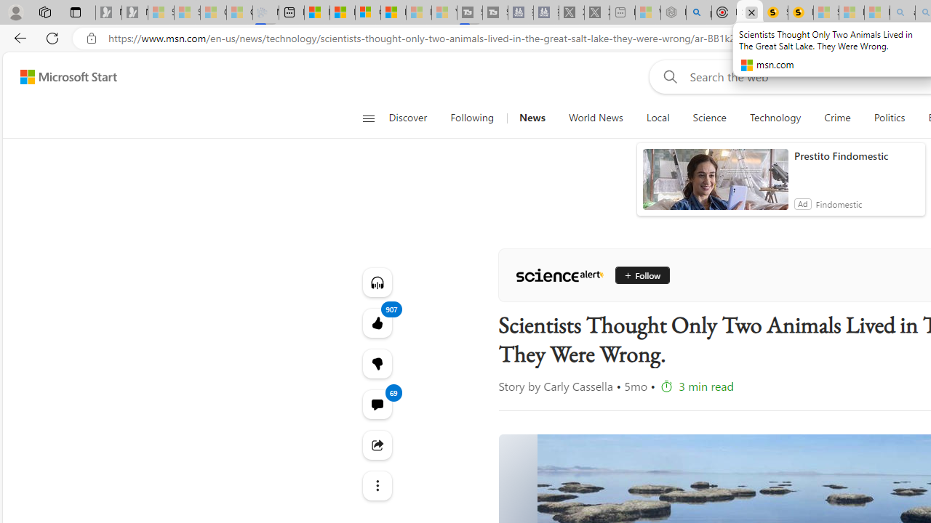 The width and height of the screenshot is (931, 523). Describe the element at coordinates (674, 13) in the screenshot. I see `Nordace - Summer Adventures 2024 - Sleeping` at that location.